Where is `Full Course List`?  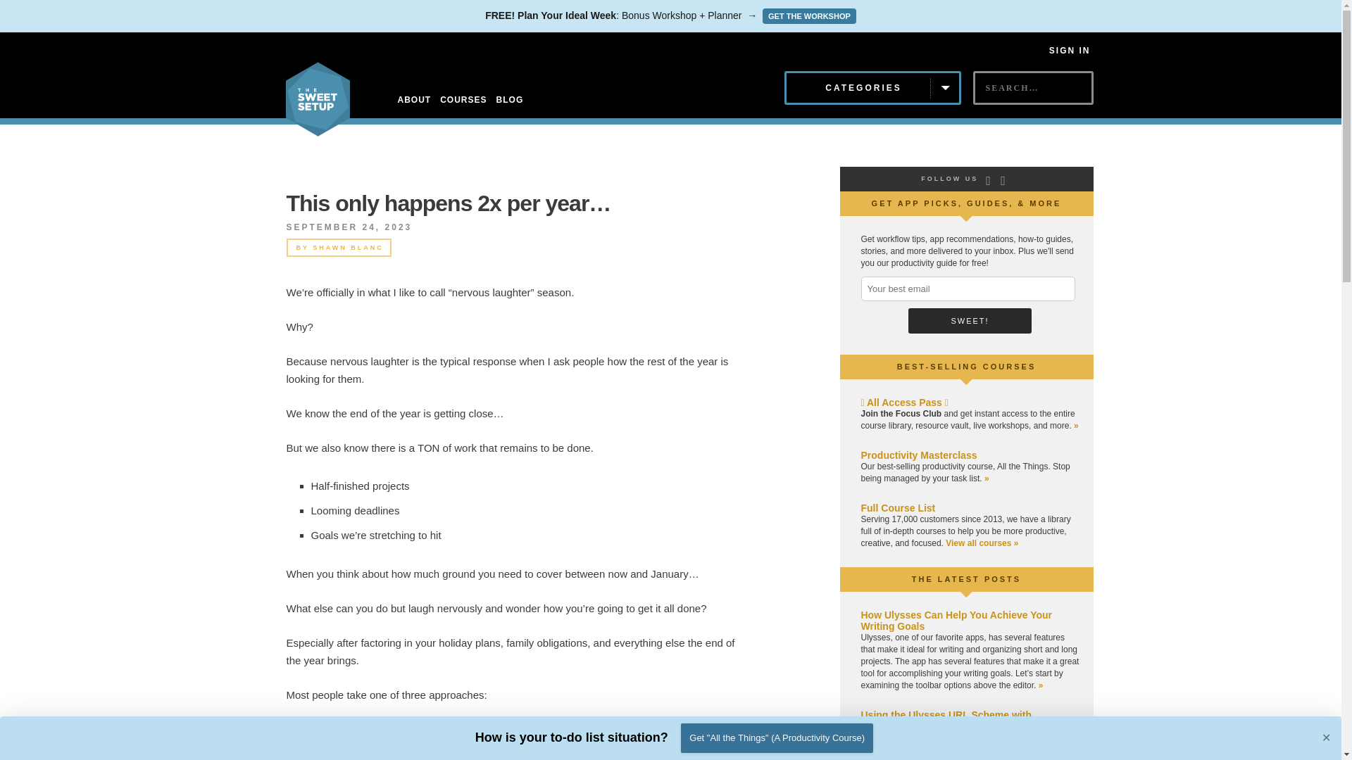
Full Course List is located at coordinates (897, 508).